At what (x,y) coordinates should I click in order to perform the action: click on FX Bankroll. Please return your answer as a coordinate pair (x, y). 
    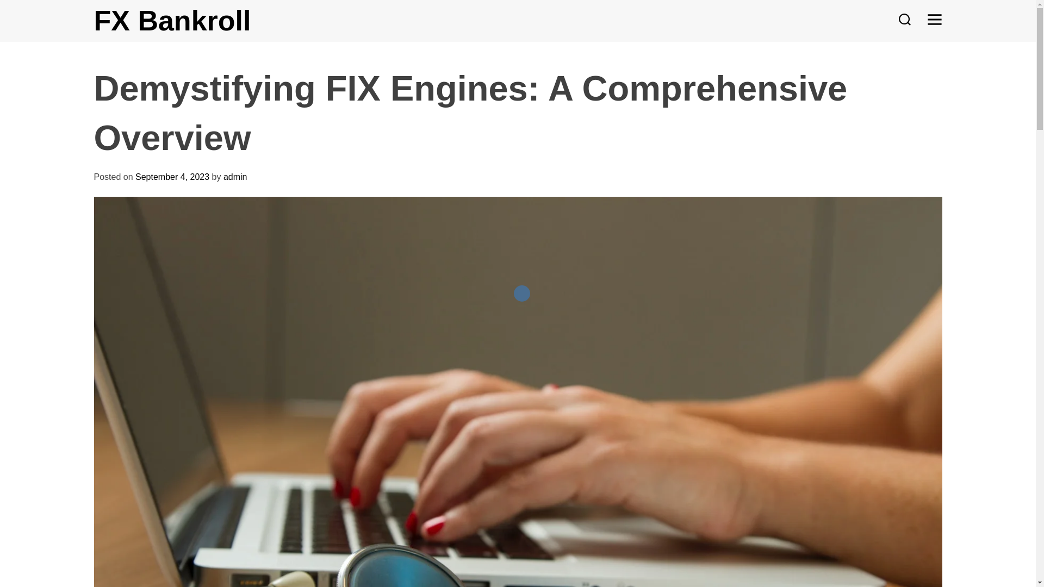
    Looking at the image, I should click on (172, 20).